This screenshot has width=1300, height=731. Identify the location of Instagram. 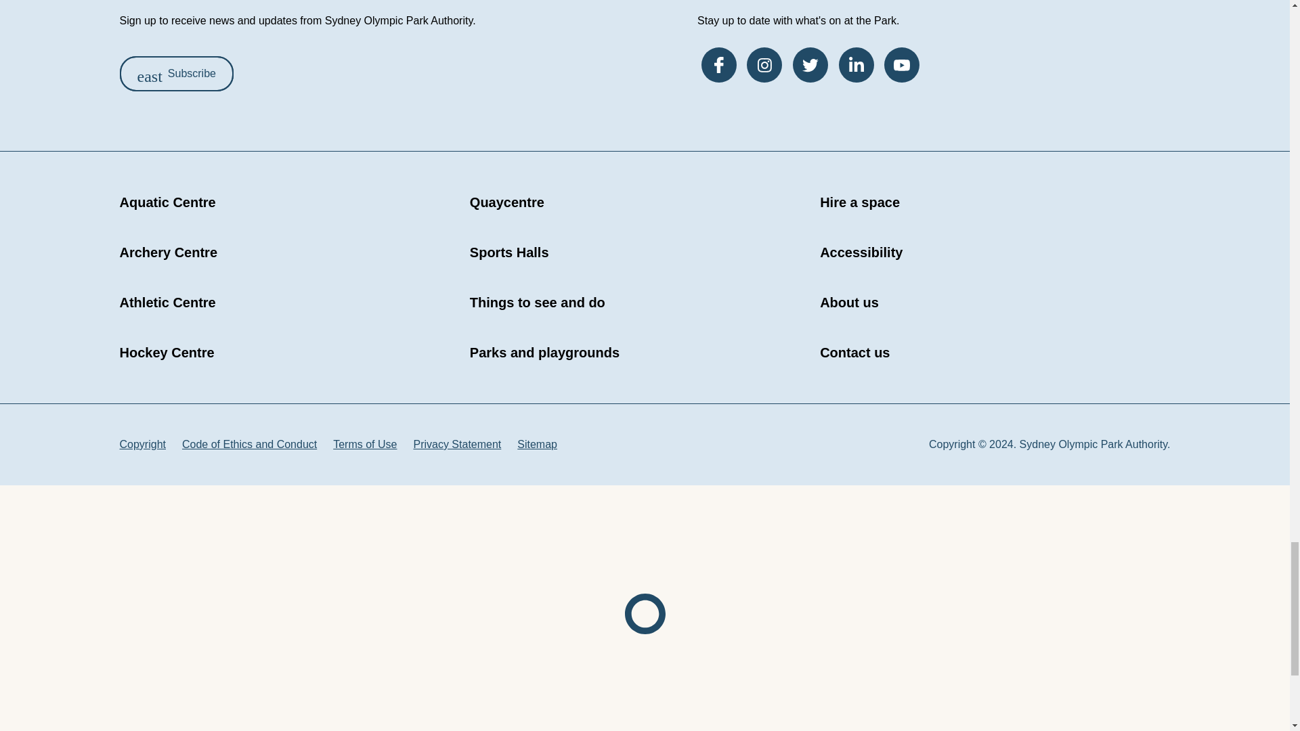
(764, 65).